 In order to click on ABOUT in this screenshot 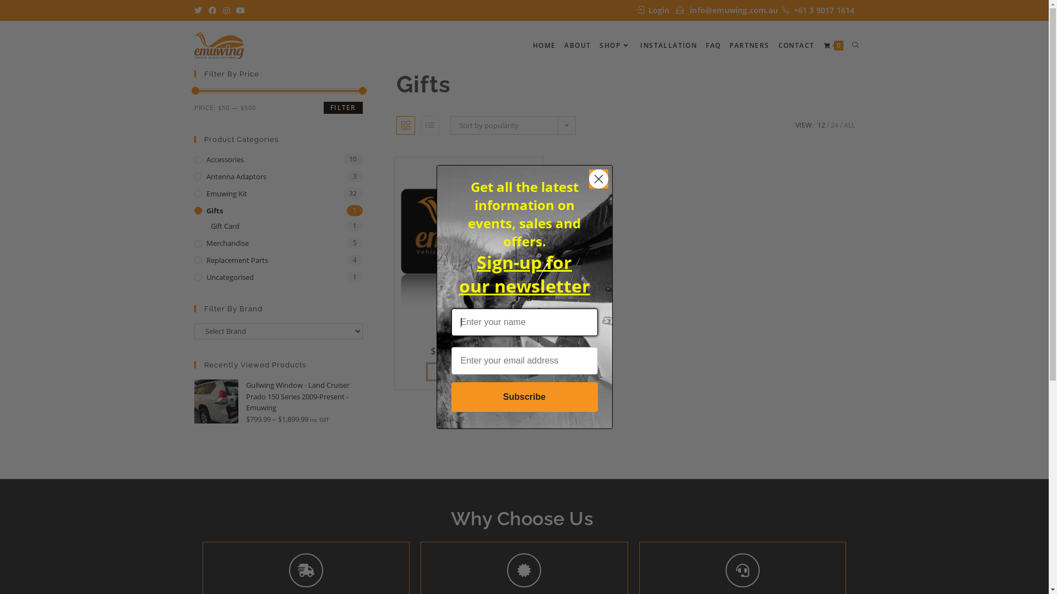, I will do `click(577, 46)`.